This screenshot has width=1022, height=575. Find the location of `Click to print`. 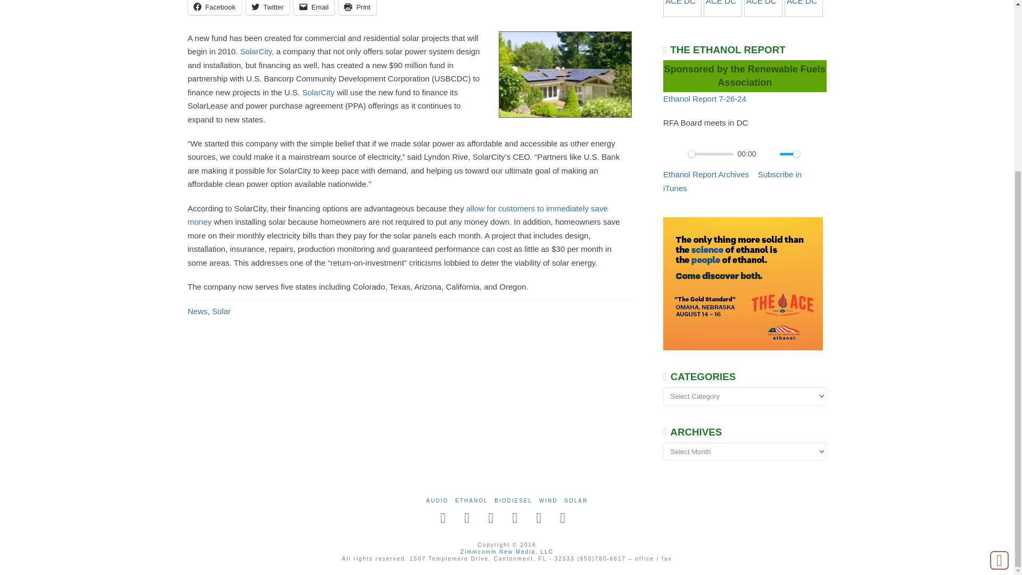

Click to print is located at coordinates (357, 7).